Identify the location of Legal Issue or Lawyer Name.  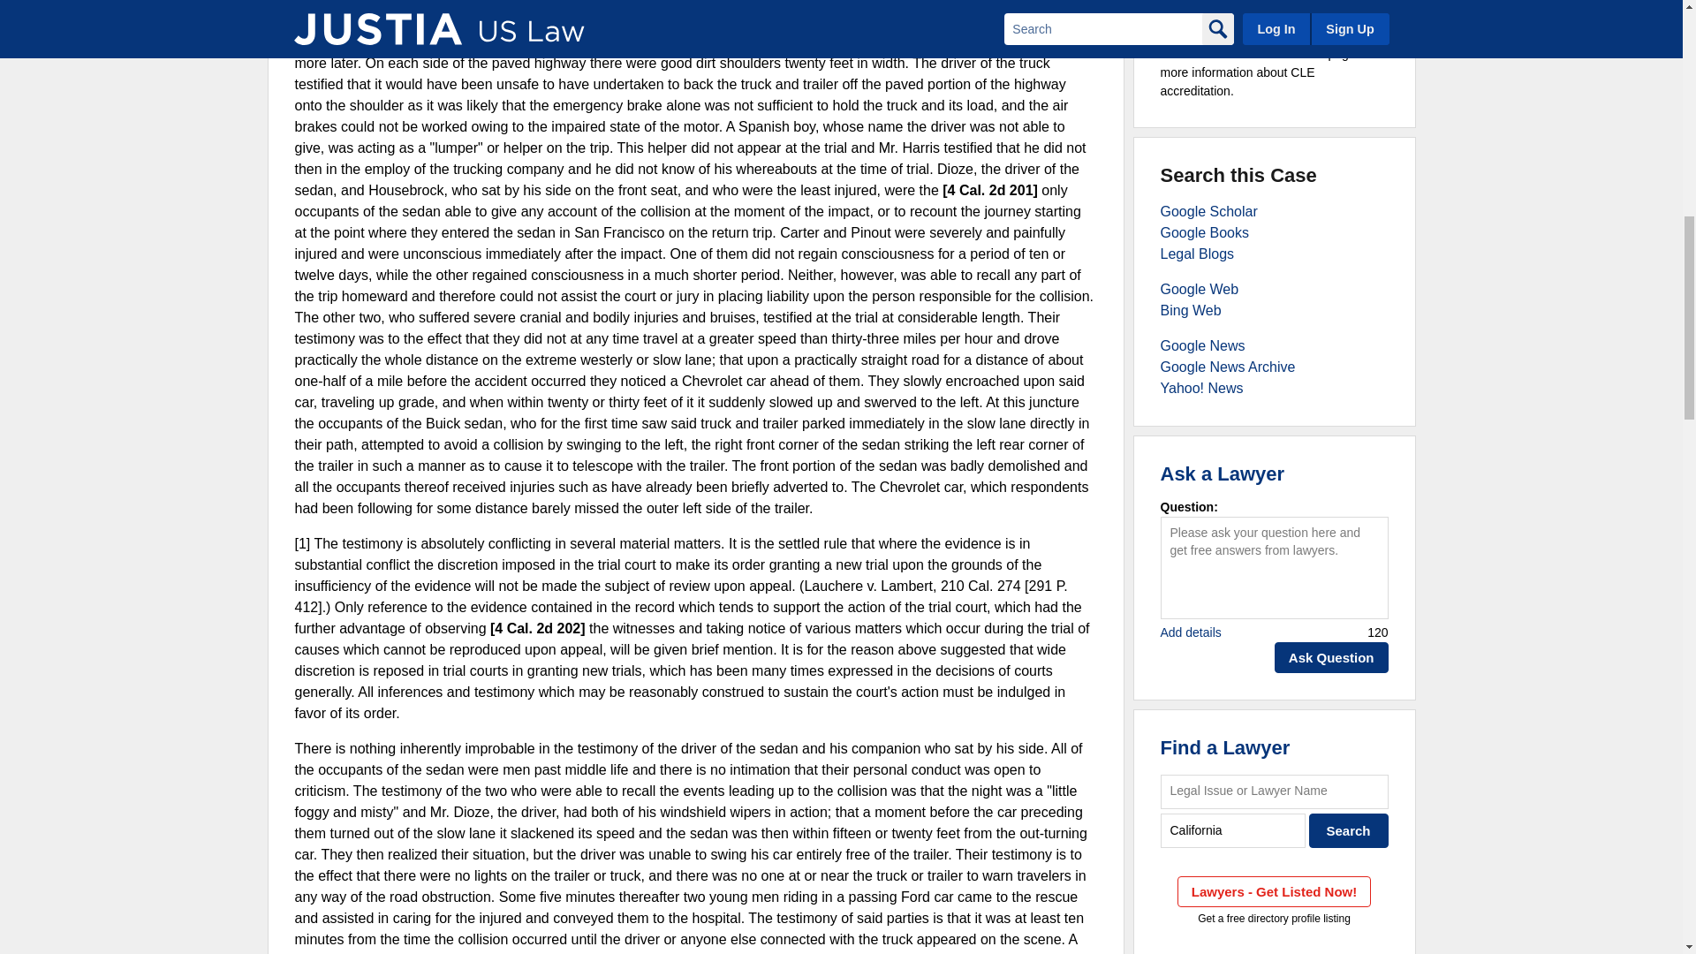
(1274, 791).